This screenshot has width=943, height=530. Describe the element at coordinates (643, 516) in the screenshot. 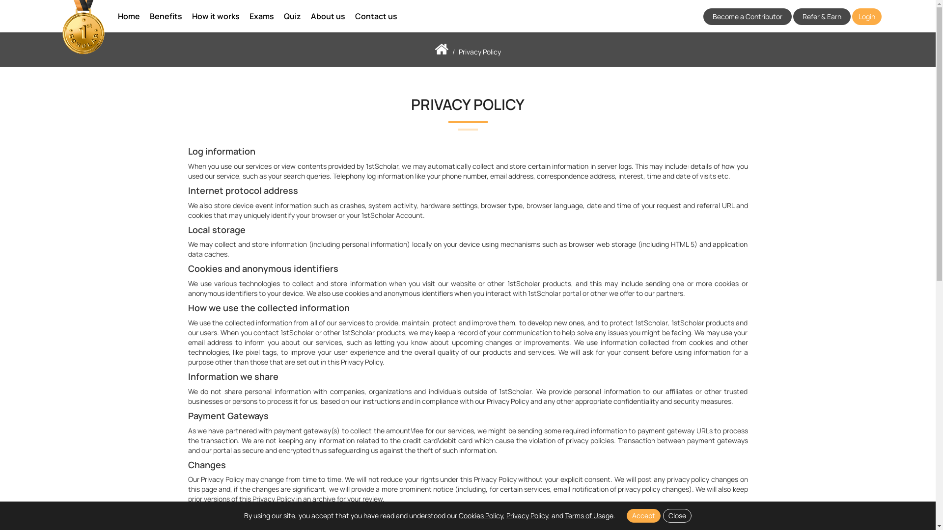

I see `Accept` at that location.